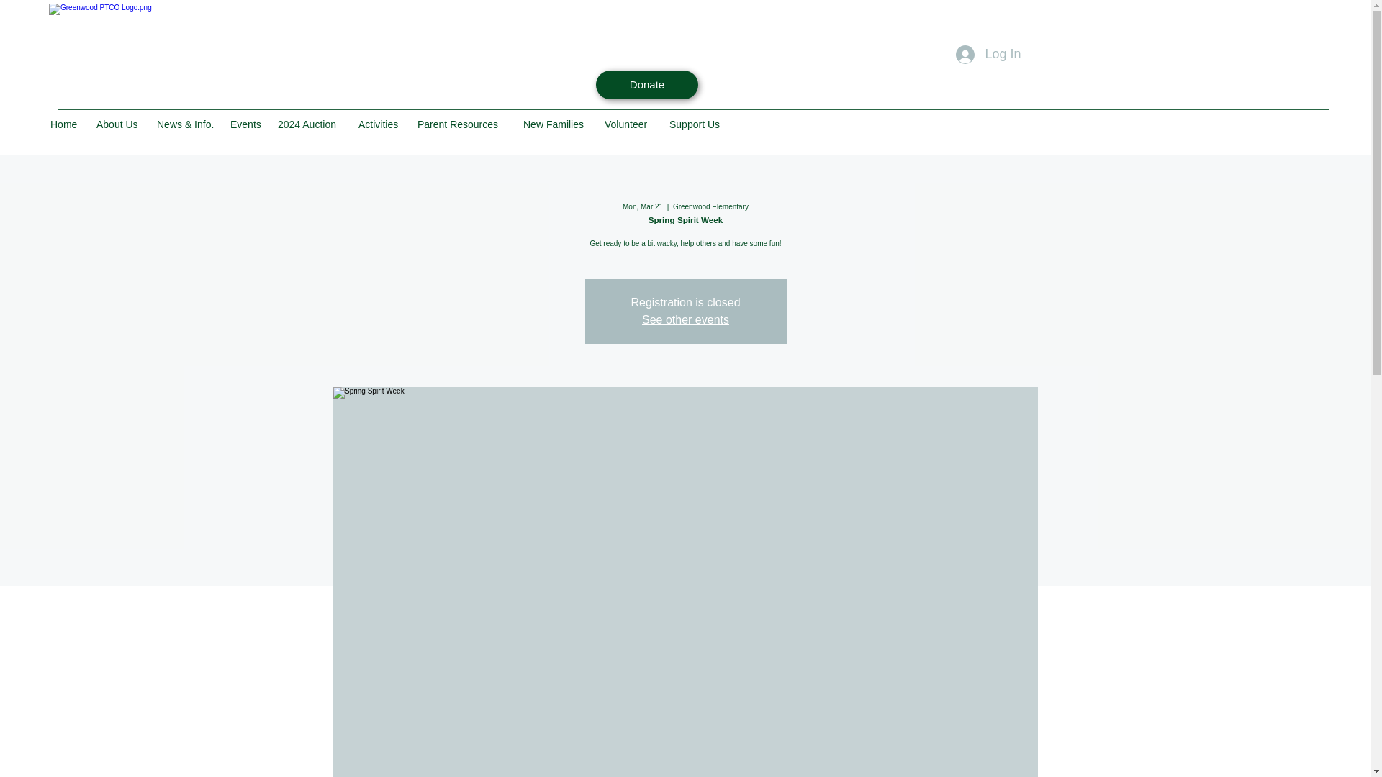 This screenshot has width=1382, height=777. What do you see at coordinates (66, 124) in the screenshot?
I see `Home` at bounding box center [66, 124].